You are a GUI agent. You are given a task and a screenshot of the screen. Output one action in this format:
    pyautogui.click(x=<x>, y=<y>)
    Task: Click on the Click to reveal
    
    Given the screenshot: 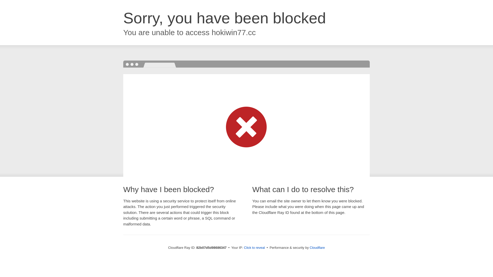 What is the action you would take?
    pyautogui.click(x=254, y=248)
    